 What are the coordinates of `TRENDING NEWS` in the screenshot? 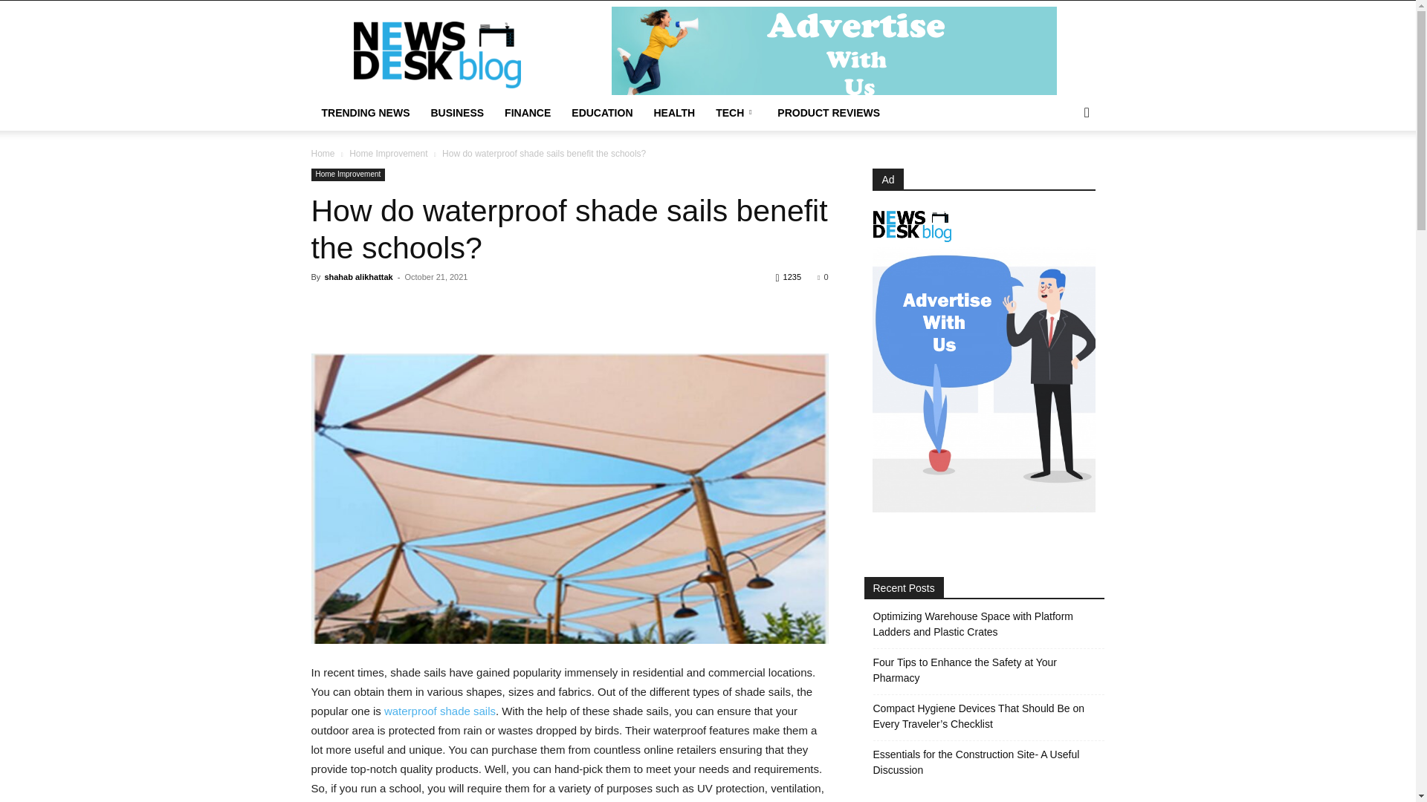 It's located at (365, 113).